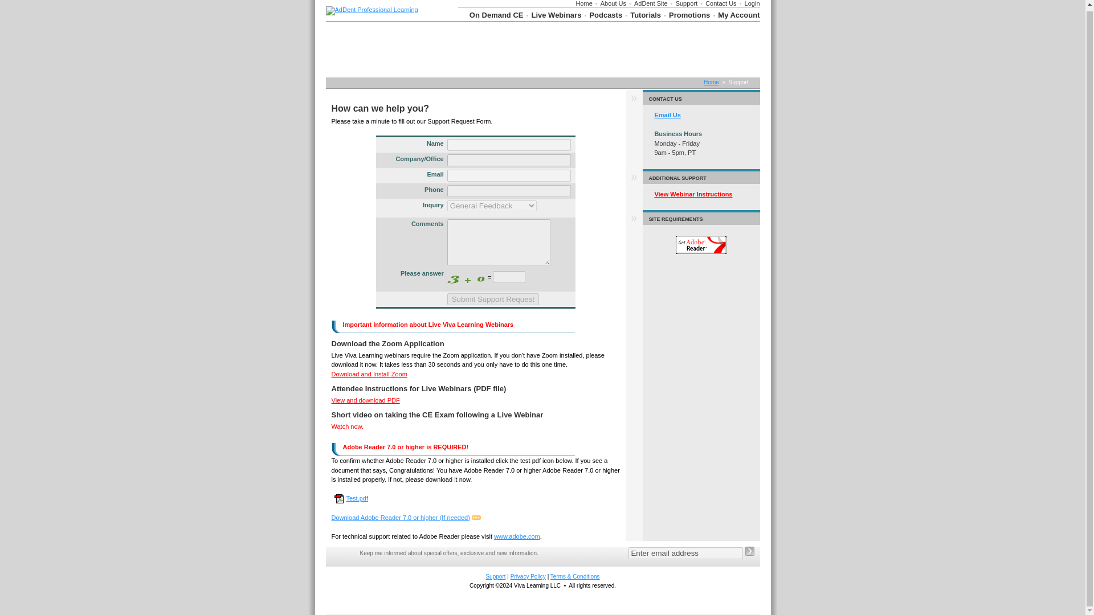  What do you see at coordinates (693, 194) in the screenshot?
I see `View Webinar Instructions` at bounding box center [693, 194].